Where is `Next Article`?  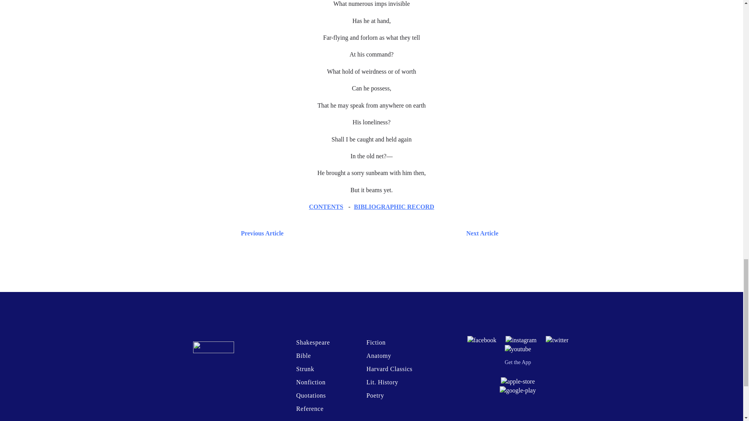
Next Article is located at coordinates (395, 233).